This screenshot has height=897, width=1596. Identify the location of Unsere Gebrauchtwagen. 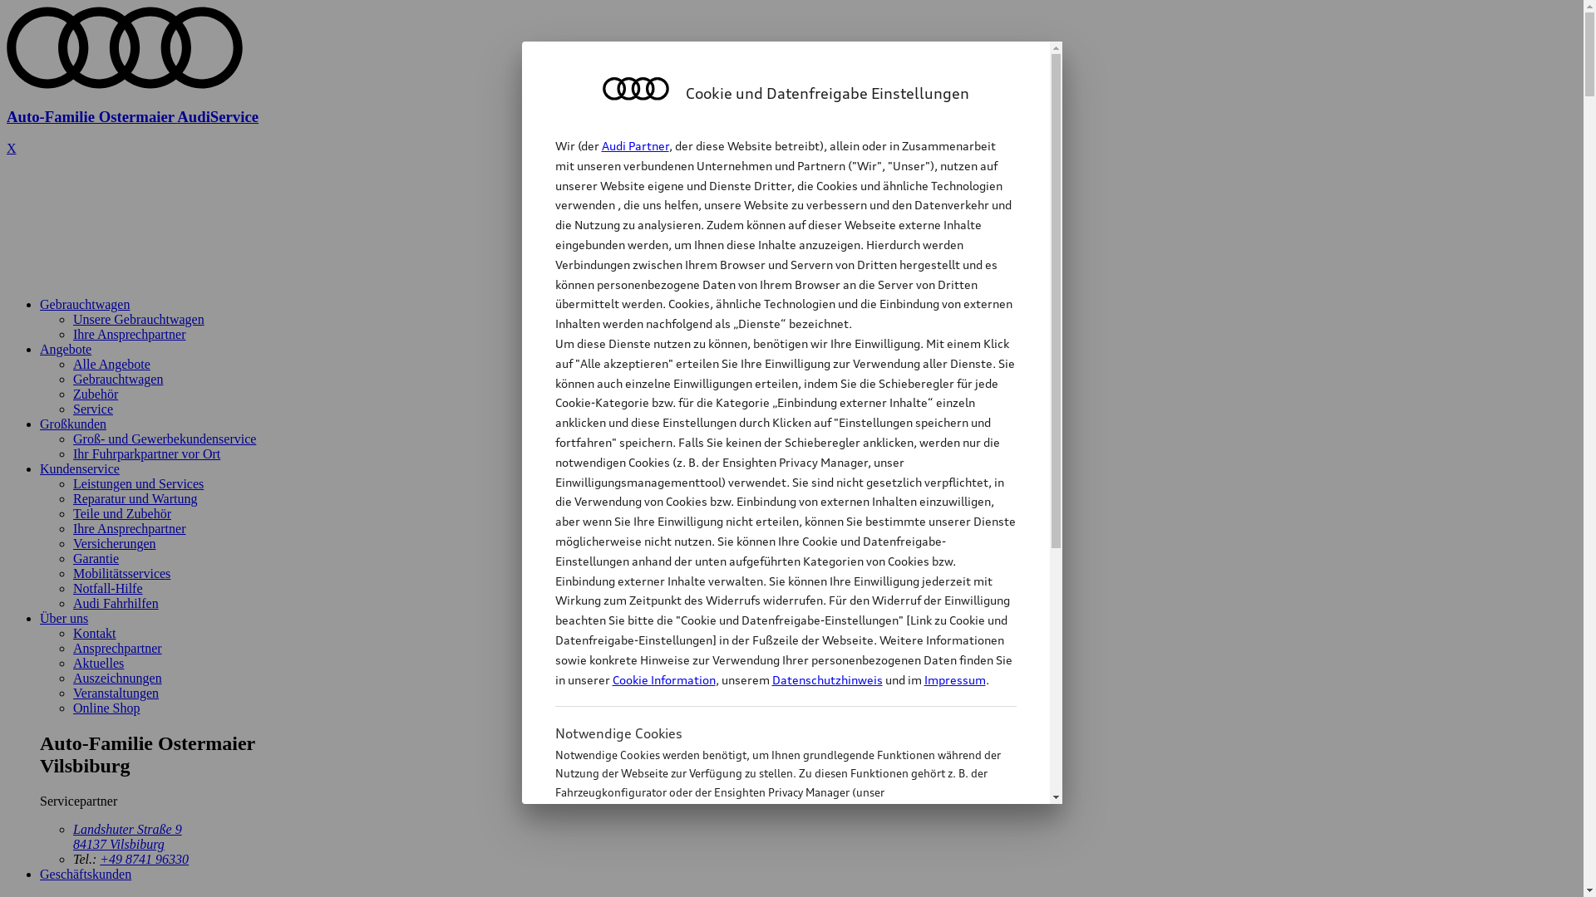
(138, 319).